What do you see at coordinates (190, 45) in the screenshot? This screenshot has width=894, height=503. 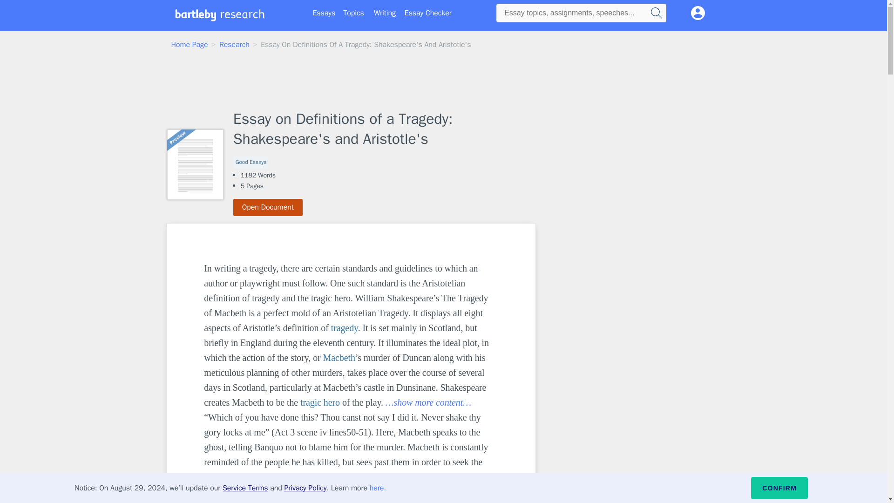 I see `Home Page` at bounding box center [190, 45].